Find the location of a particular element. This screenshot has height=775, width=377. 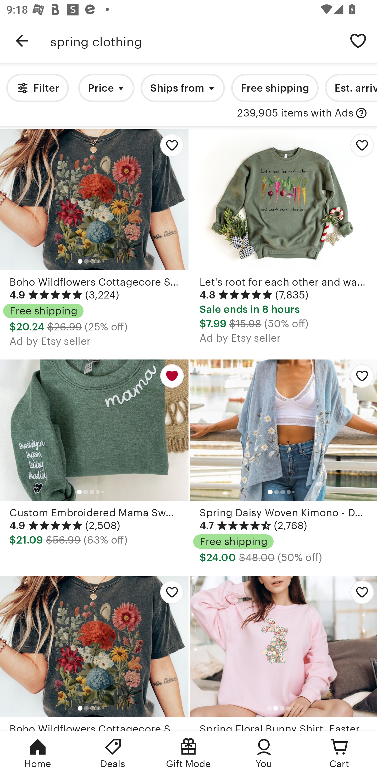

You is located at coordinates (264, 753).